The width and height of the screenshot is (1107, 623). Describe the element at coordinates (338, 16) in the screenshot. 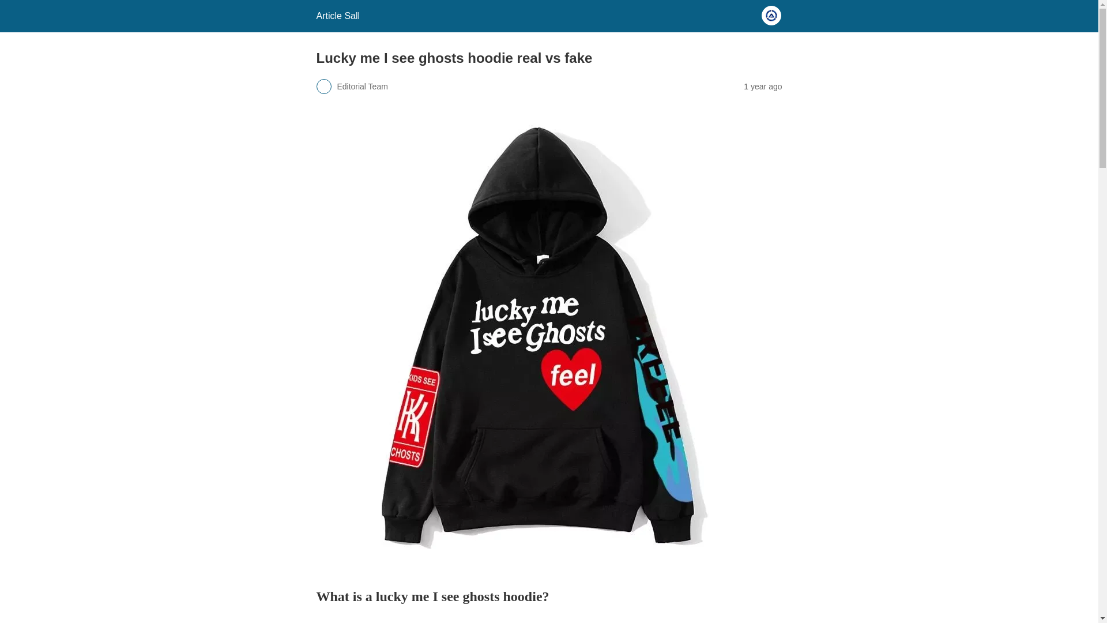

I see `Article Sall` at that location.